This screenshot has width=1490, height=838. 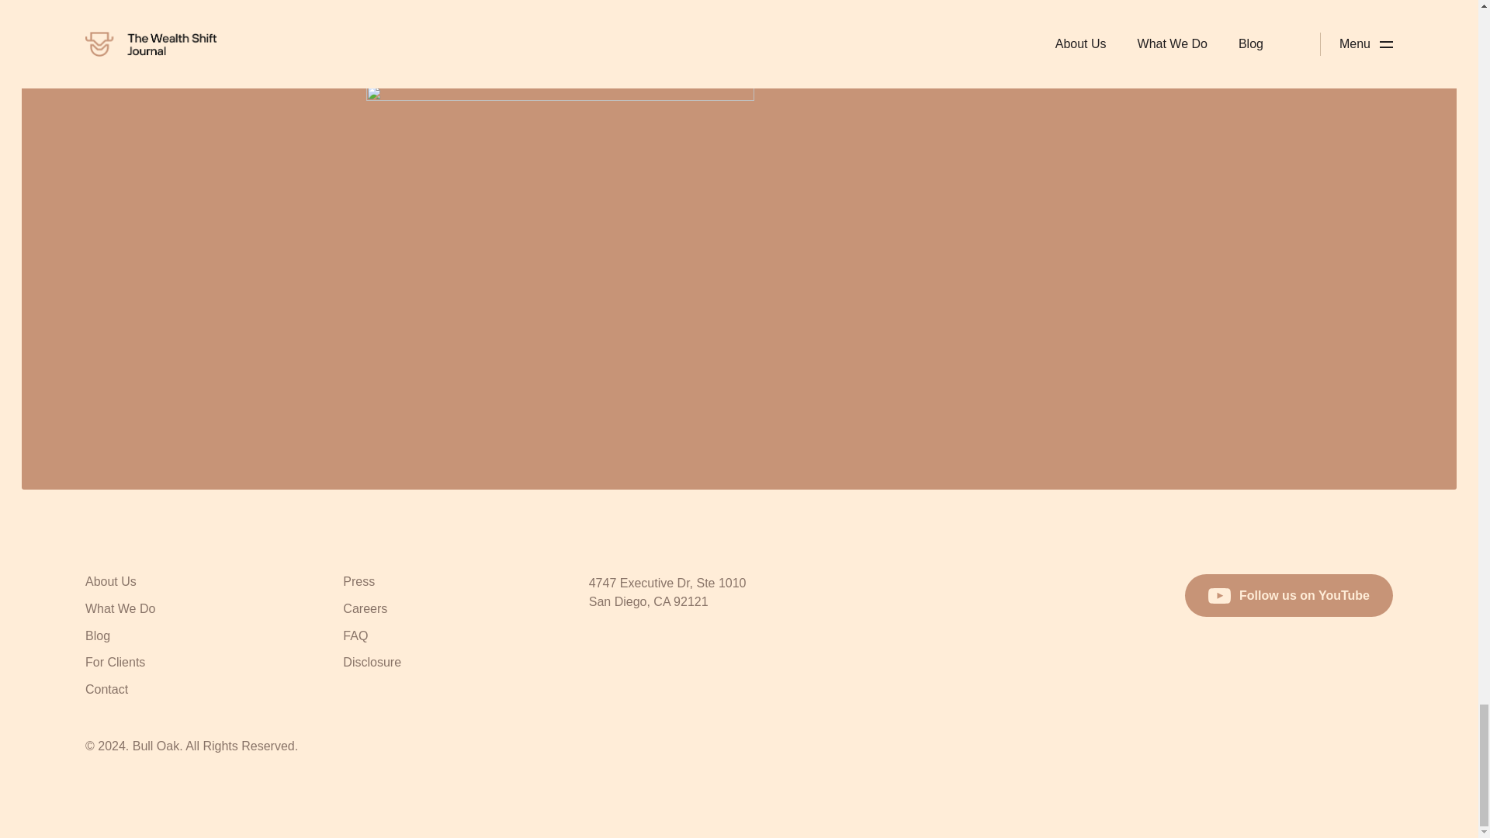 I want to click on Follow us on YouTube, so click(x=1288, y=594).